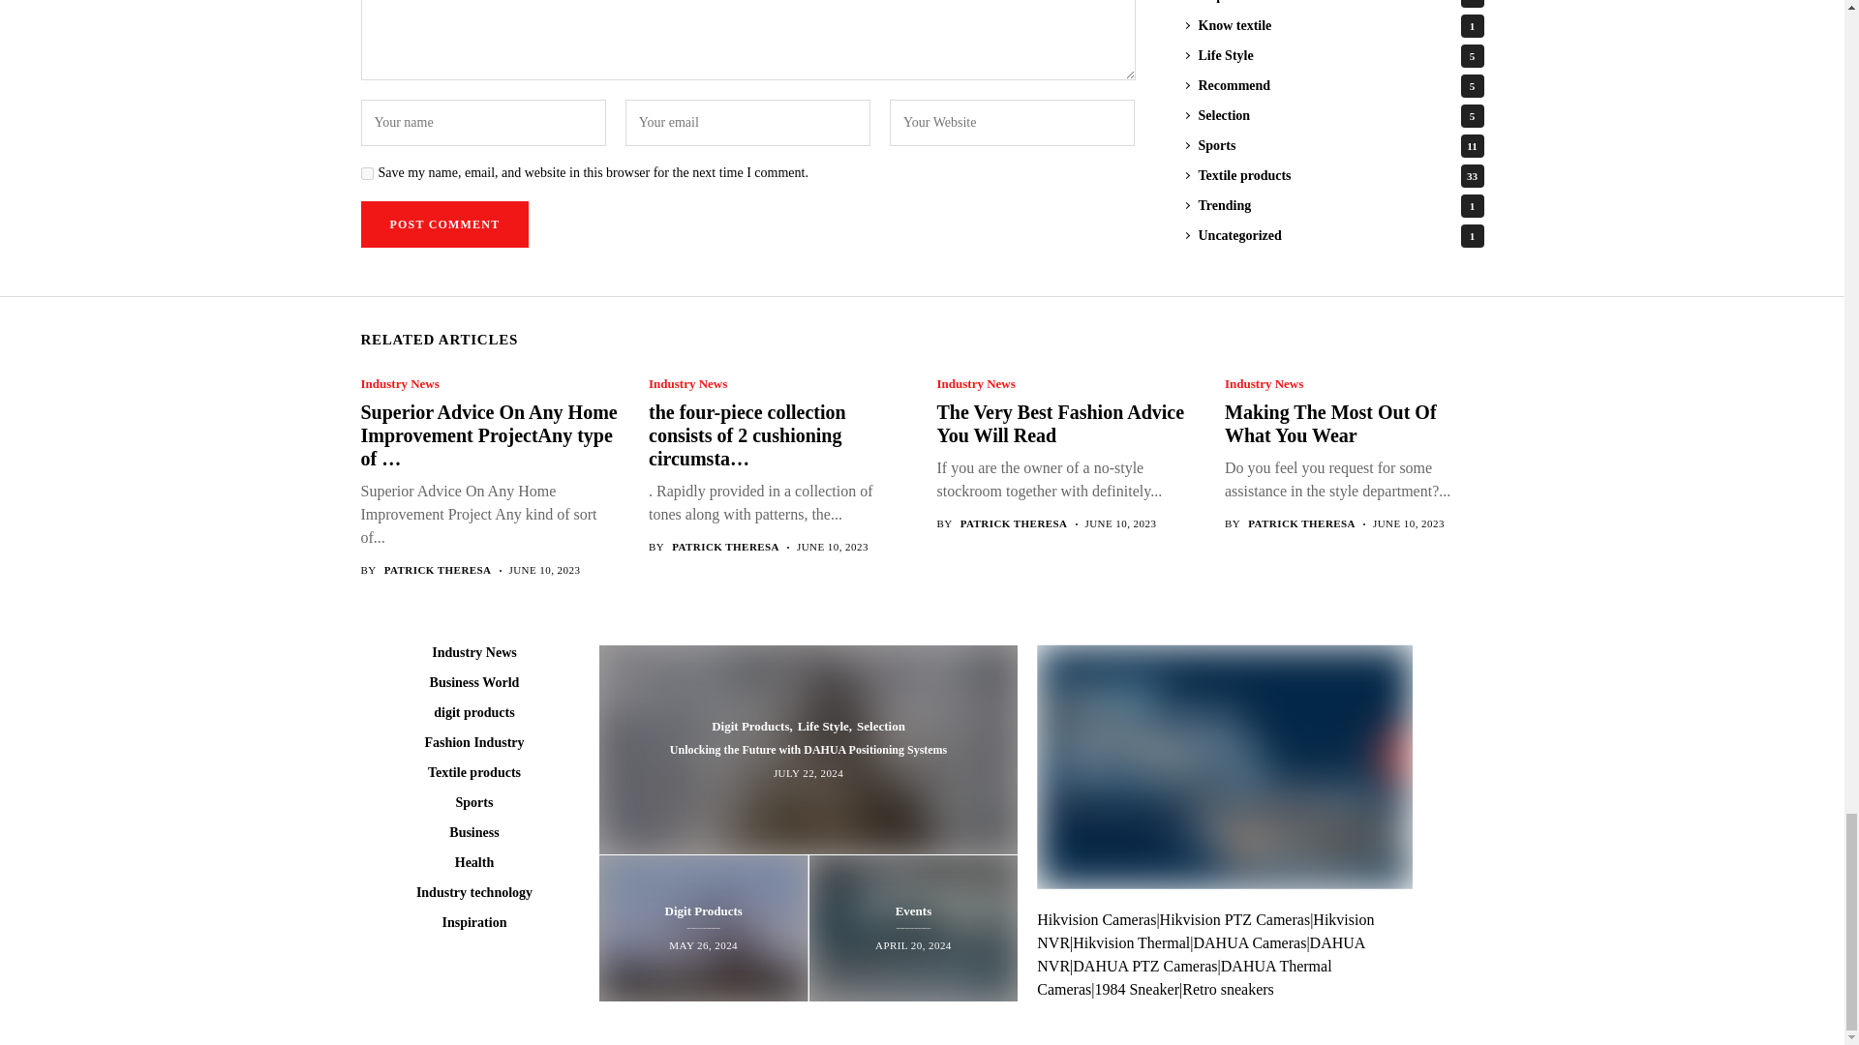 This screenshot has height=1045, width=1859. I want to click on Posts by Patrick Theresa, so click(1014, 522).